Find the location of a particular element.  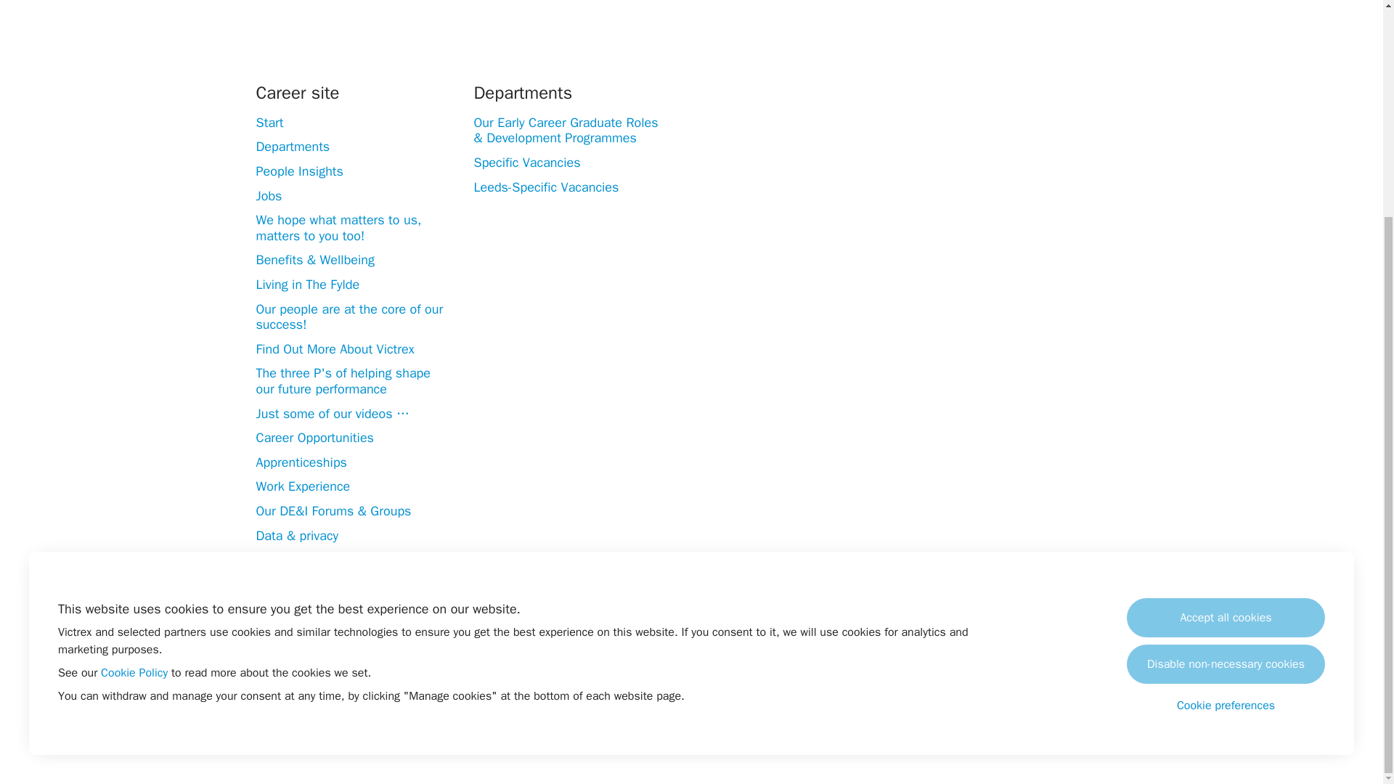

Cookie preferences is located at coordinates (1226, 414).